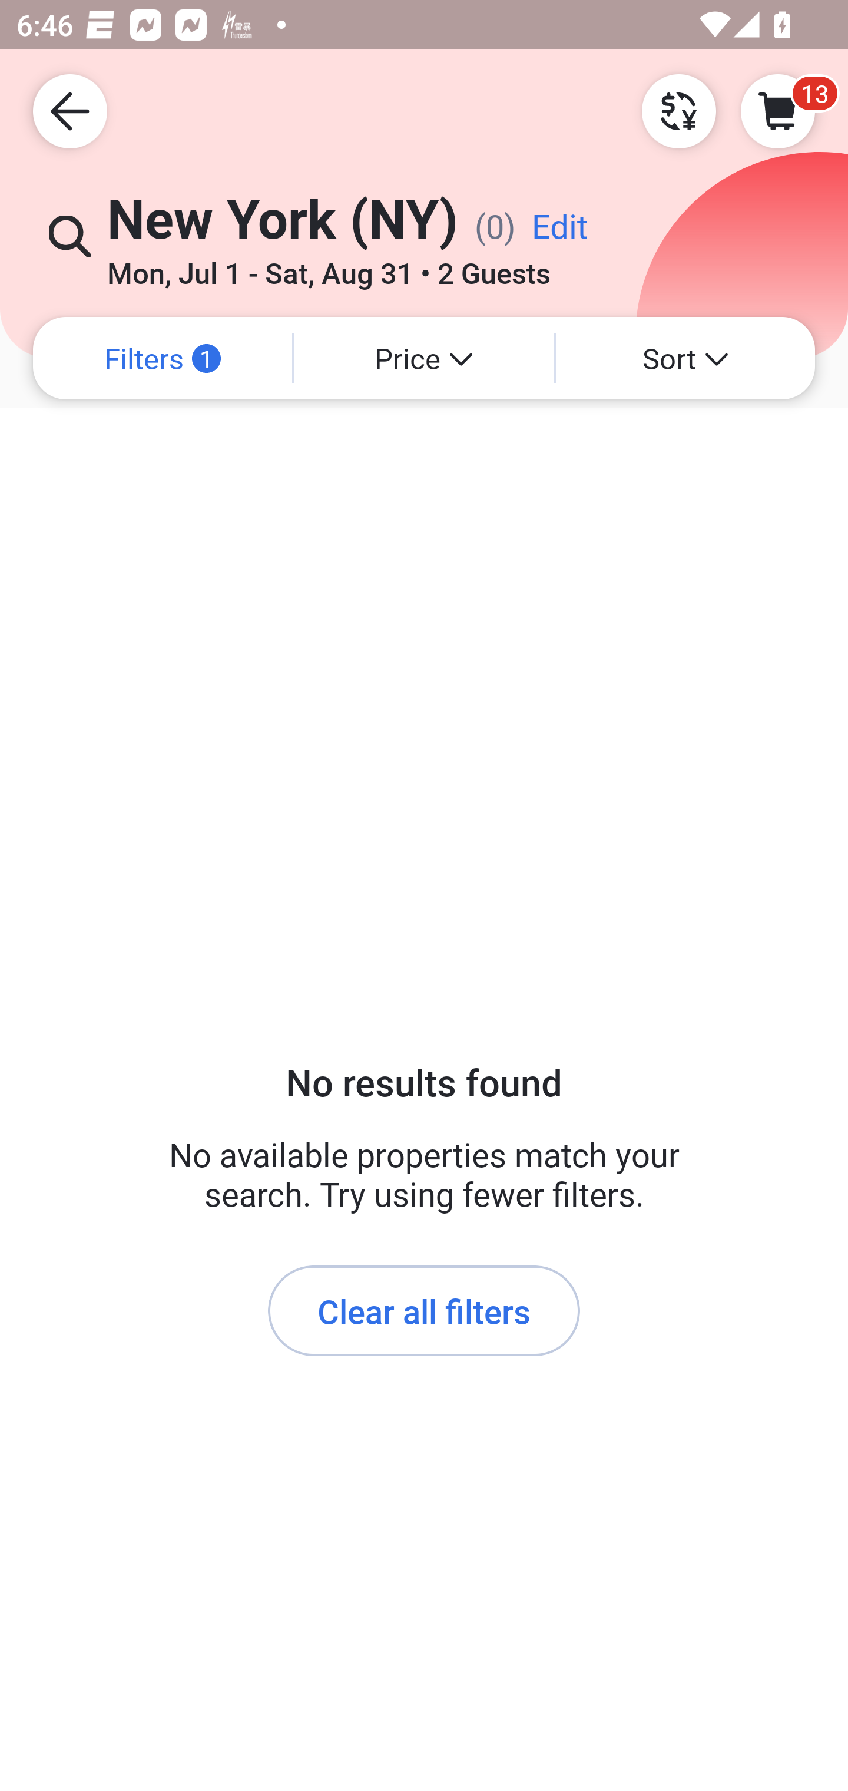  What do you see at coordinates (424, 358) in the screenshot?
I see `Price` at bounding box center [424, 358].